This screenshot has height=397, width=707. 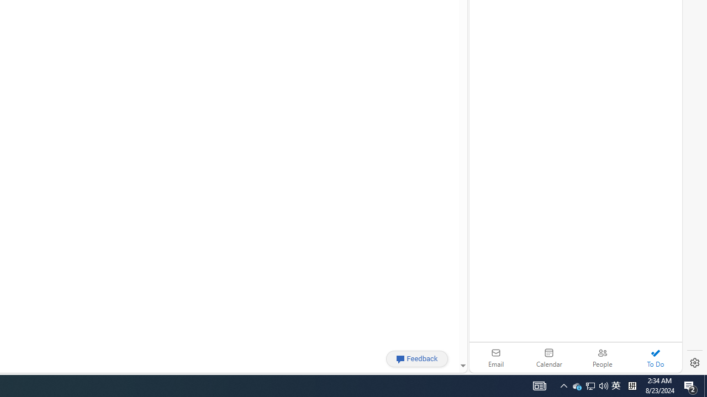 I want to click on Settings, so click(x=695, y=363).